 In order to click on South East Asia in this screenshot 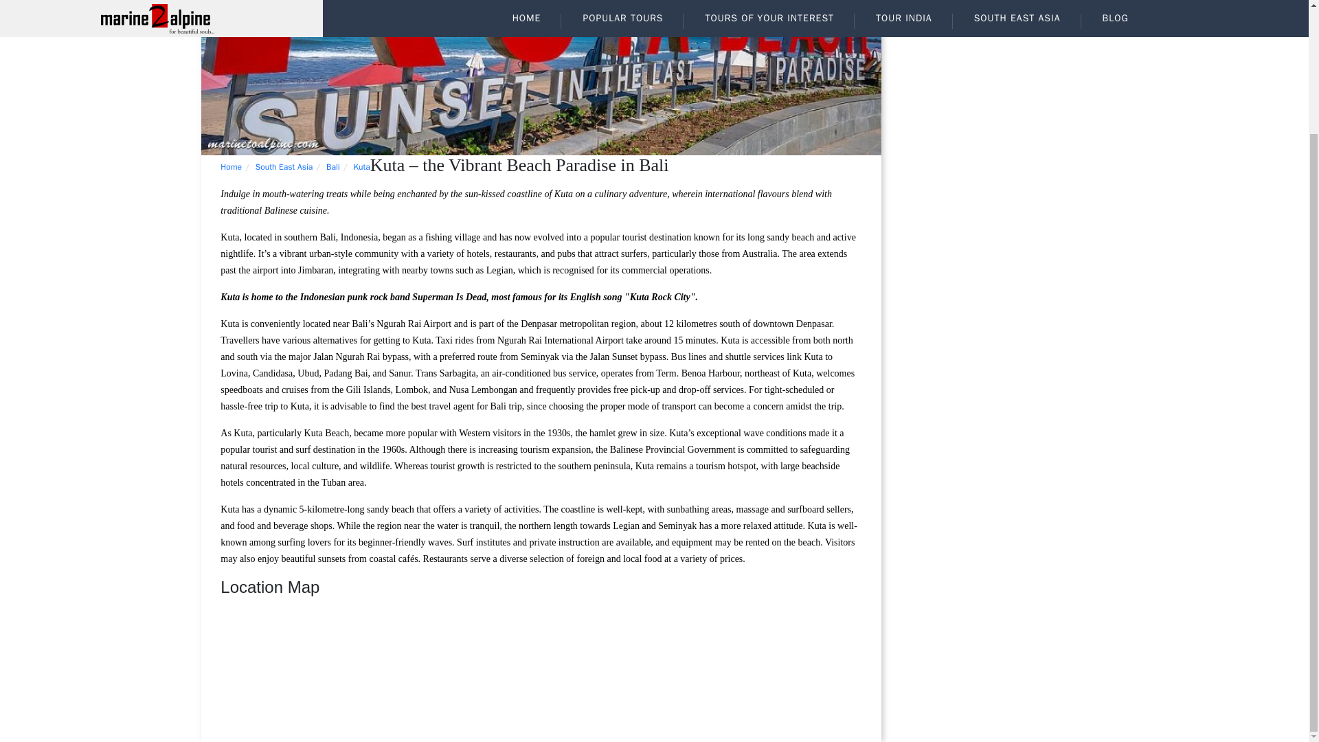, I will do `click(284, 166)`.